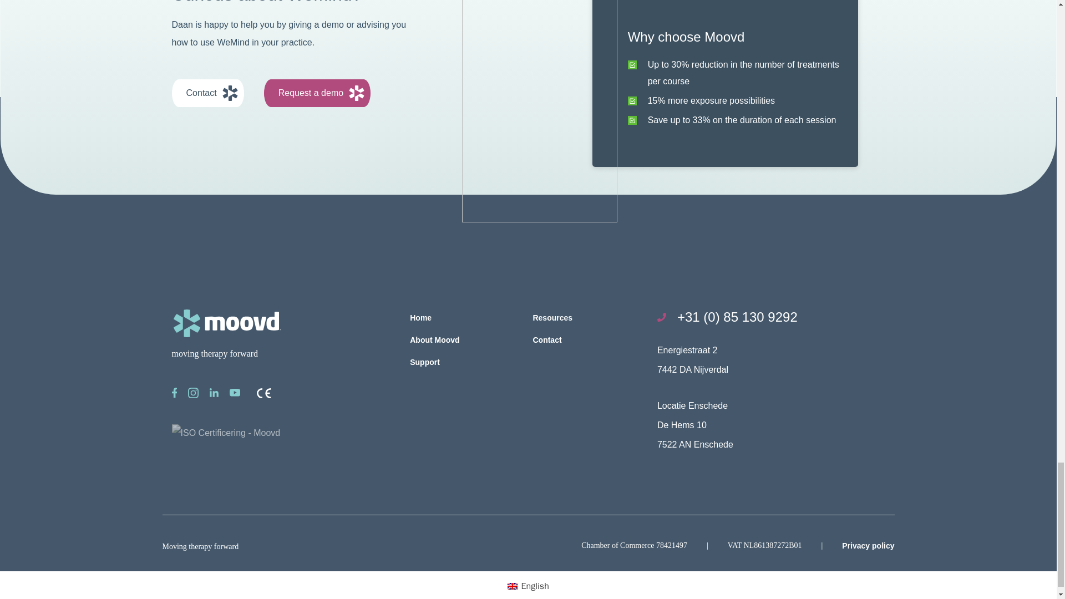 The image size is (1065, 599). I want to click on Contact, so click(547, 339).